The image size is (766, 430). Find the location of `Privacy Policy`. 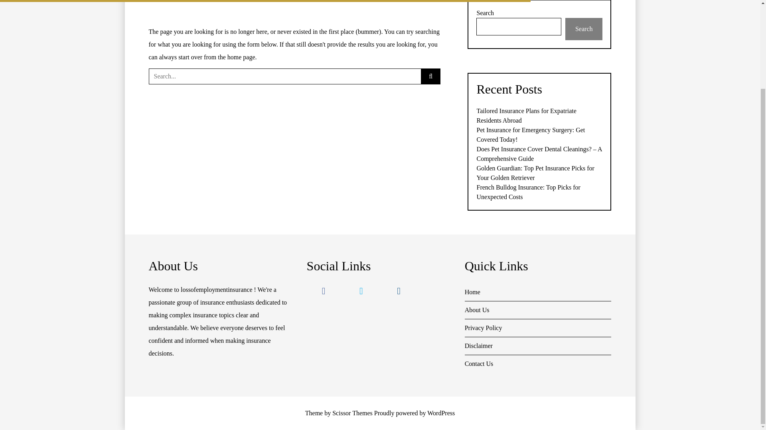

Privacy Policy is located at coordinates (538, 328).